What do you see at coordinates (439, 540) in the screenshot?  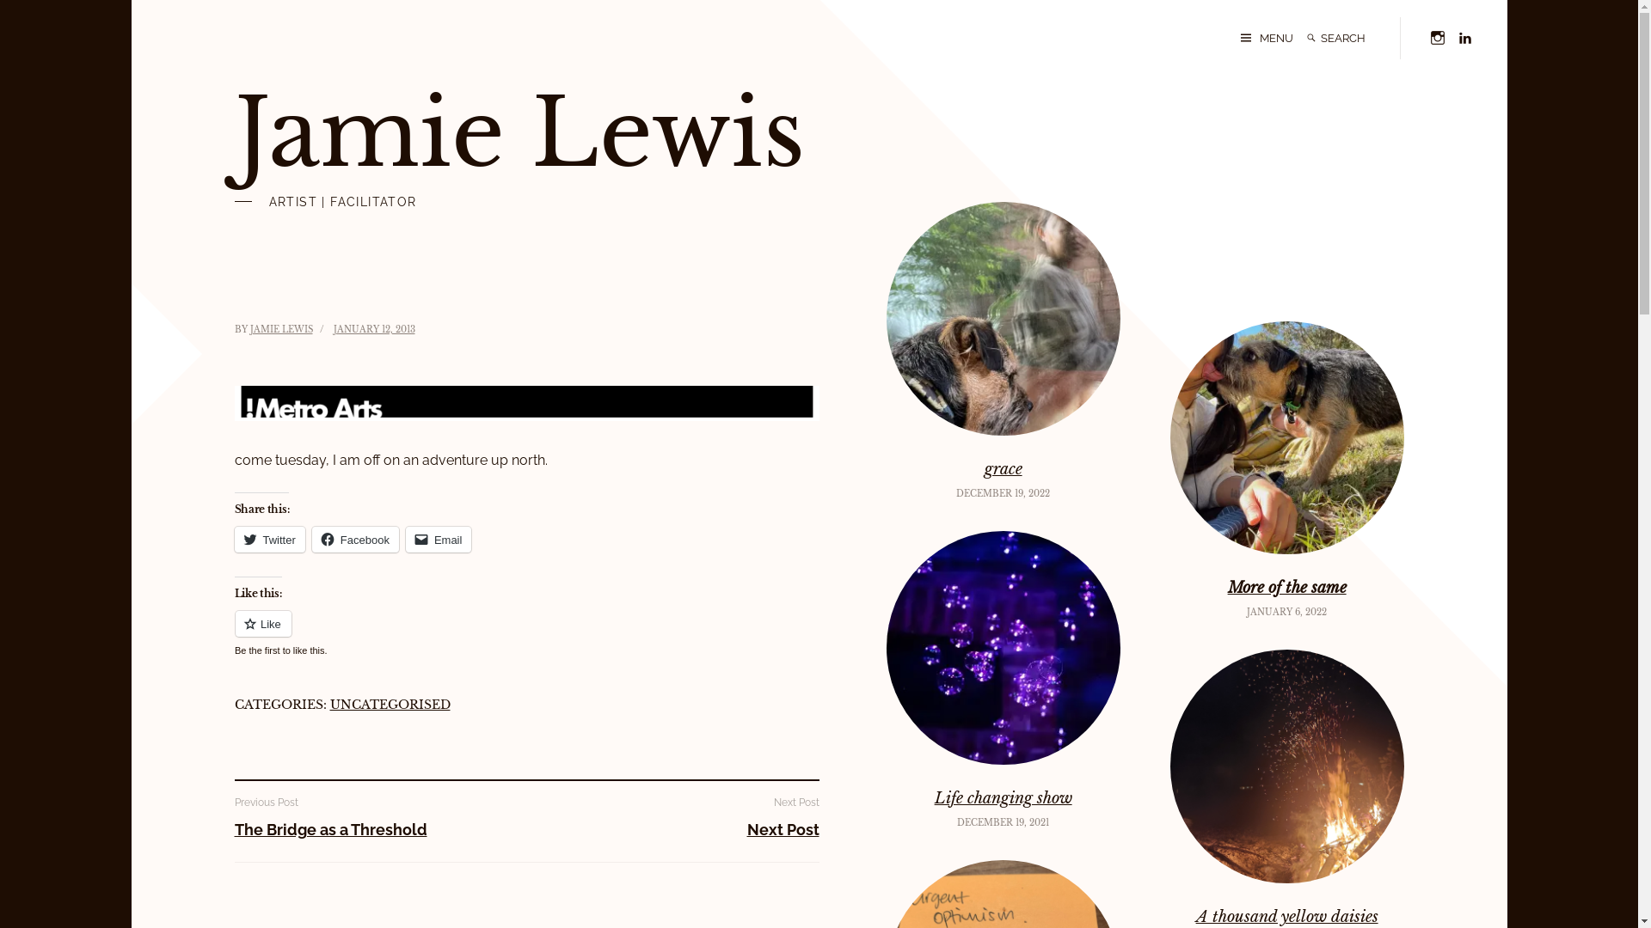 I see `Email` at bounding box center [439, 540].